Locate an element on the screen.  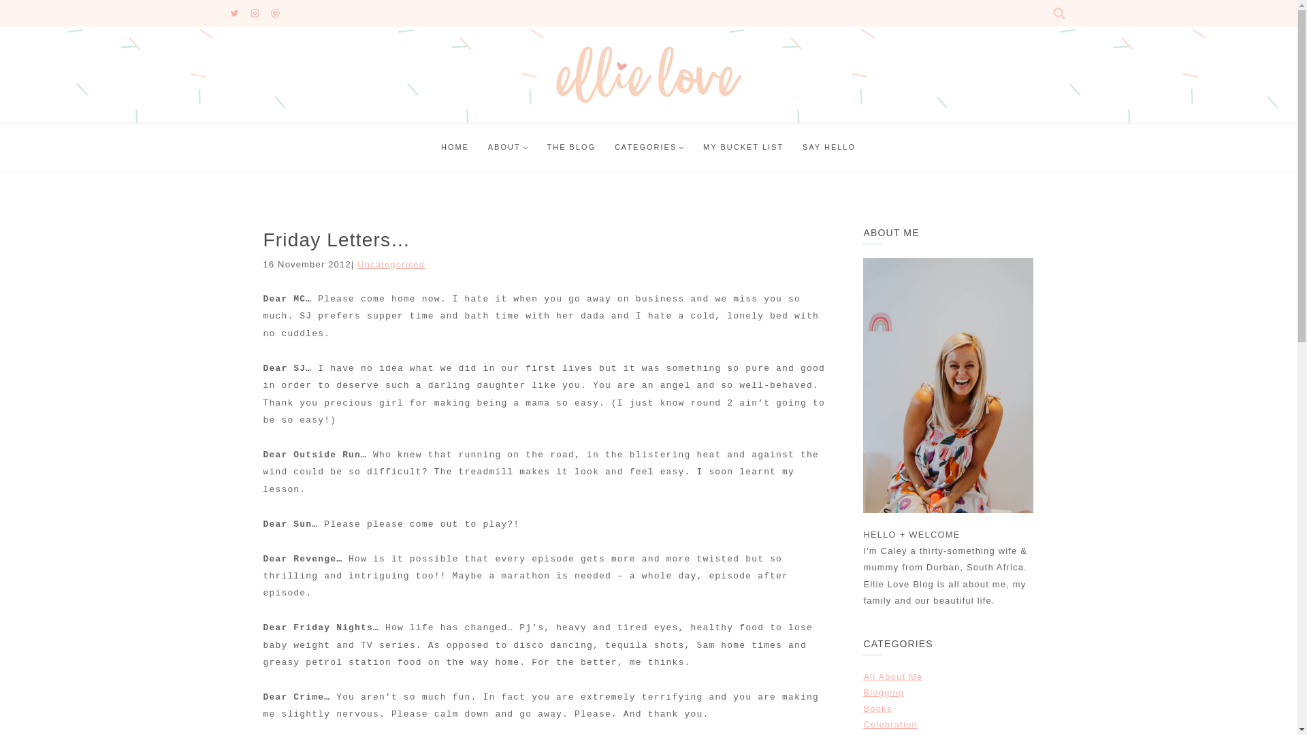
All About Me is located at coordinates (892, 676).